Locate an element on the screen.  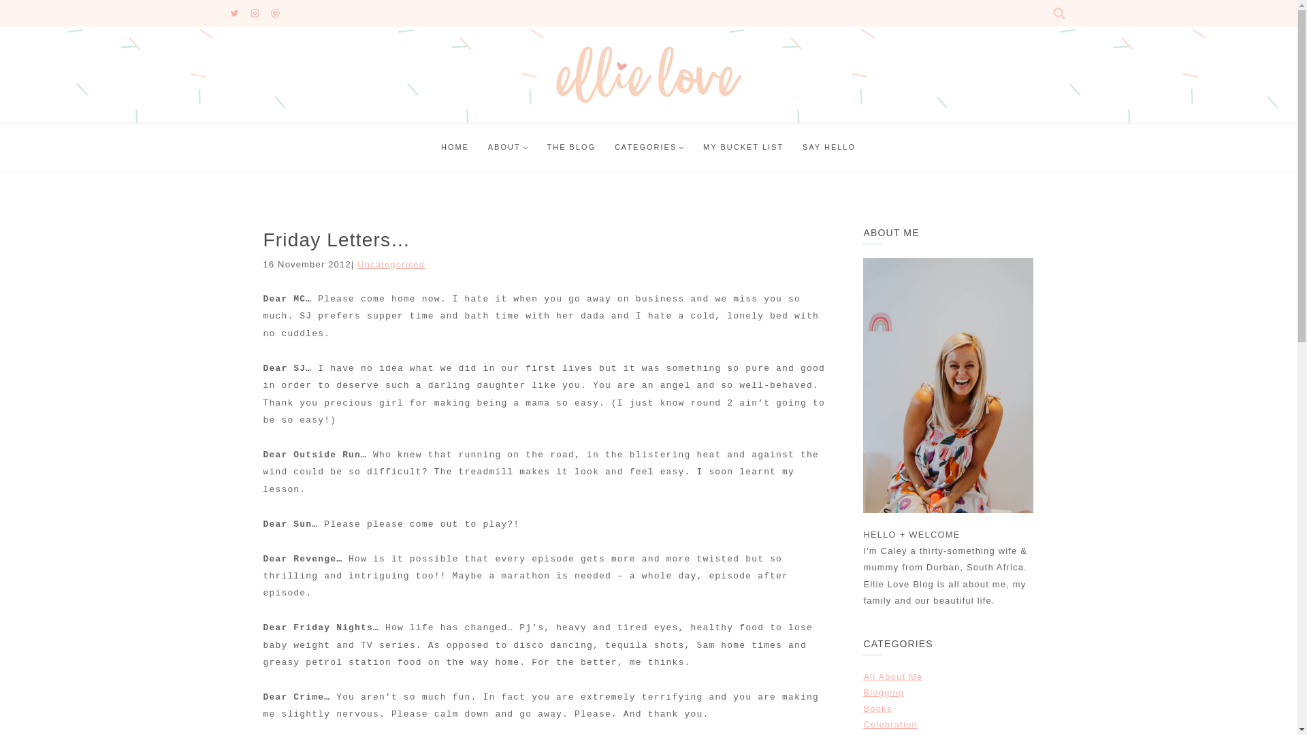
All About Me is located at coordinates (892, 676).